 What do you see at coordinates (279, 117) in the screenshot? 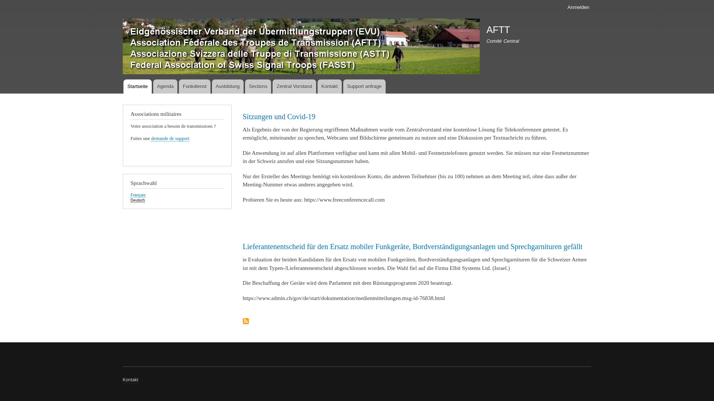
I see `Sitzungen und Covid-19` at bounding box center [279, 117].